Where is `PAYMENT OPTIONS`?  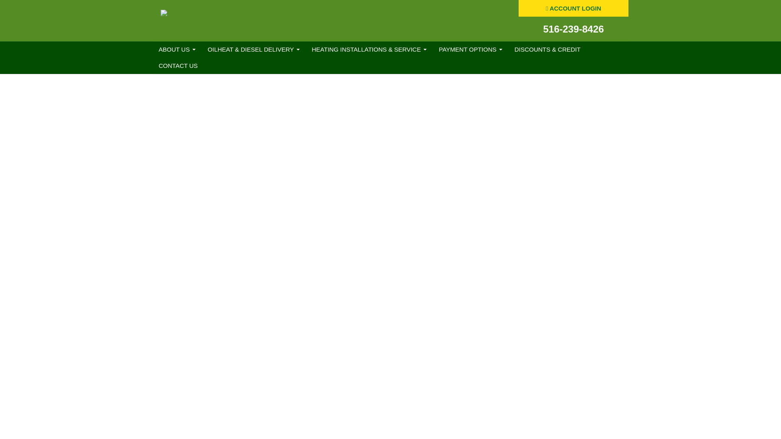 PAYMENT OPTIONS is located at coordinates (470, 49).